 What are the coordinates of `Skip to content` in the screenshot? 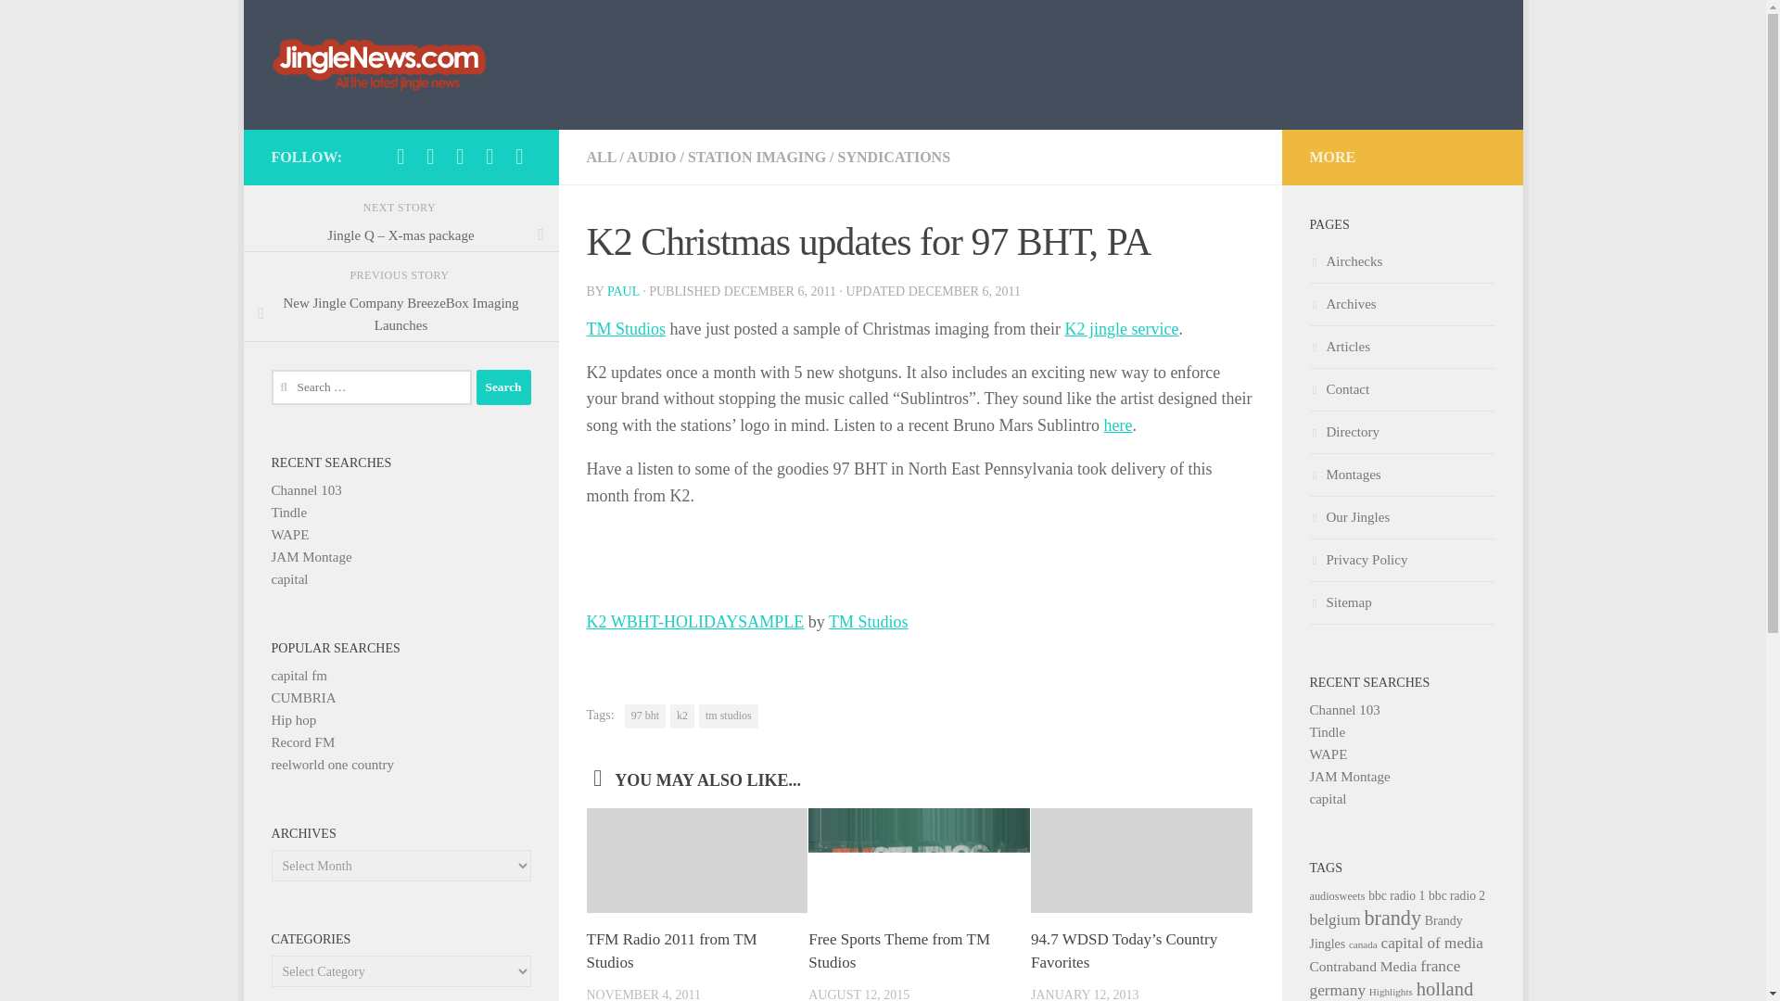 It's located at (315, 25).